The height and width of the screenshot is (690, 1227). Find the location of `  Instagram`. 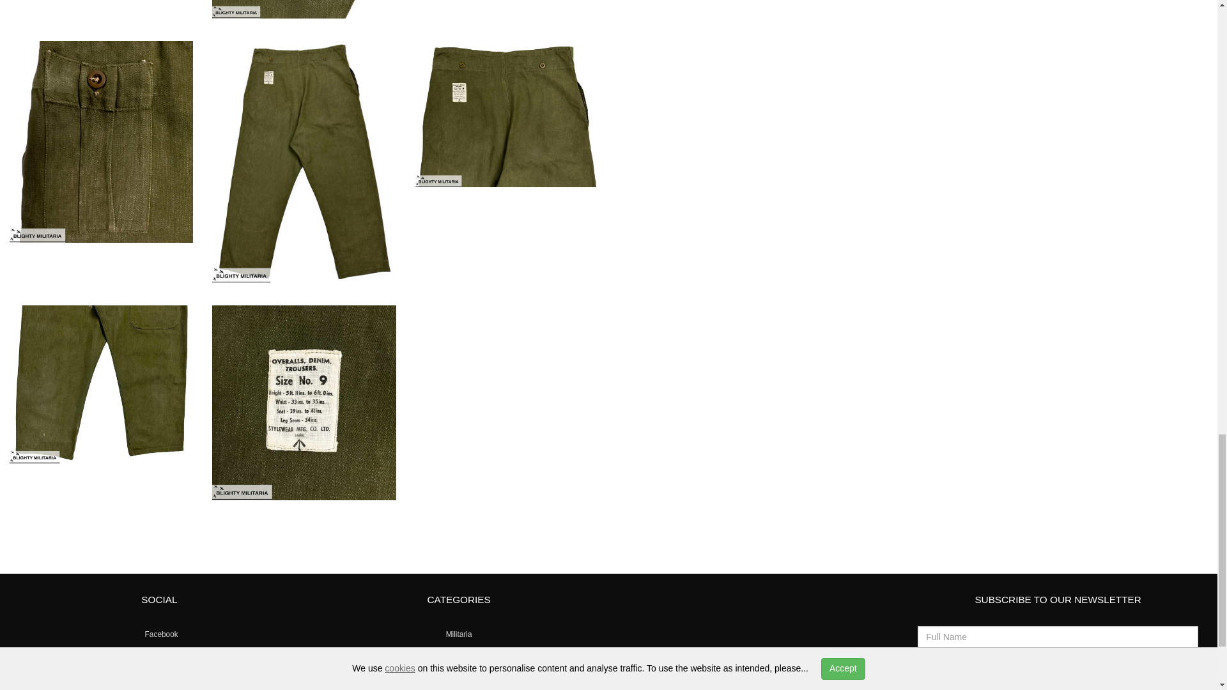

  Instagram is located at coordinates (159, 654).